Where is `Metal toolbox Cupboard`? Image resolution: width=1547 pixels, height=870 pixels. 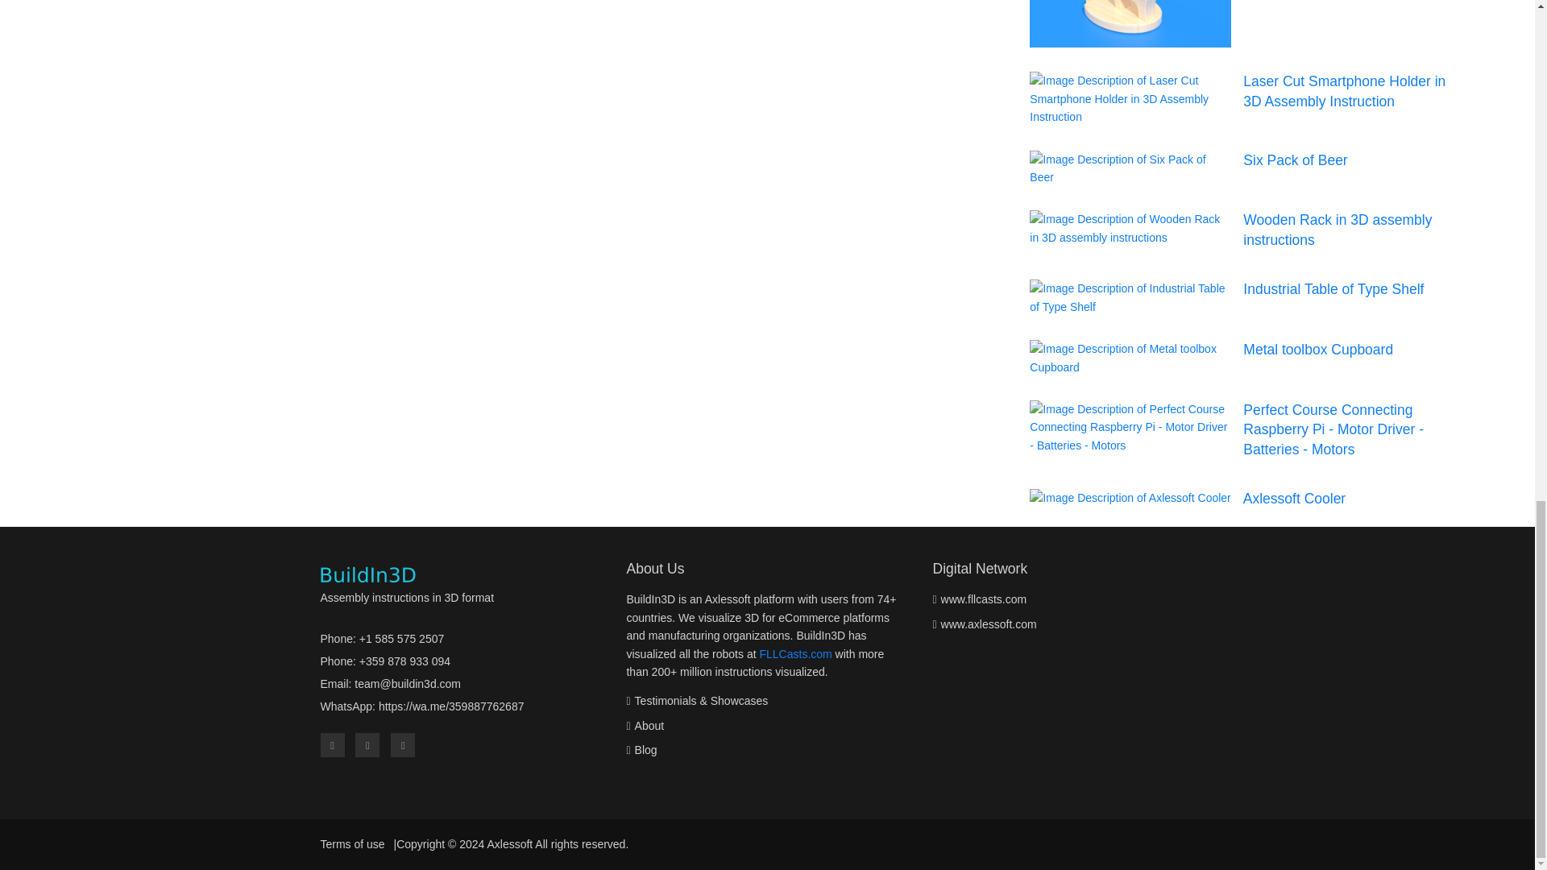
Metal toolbox Cupboard is located at coordinates (1318, 350).